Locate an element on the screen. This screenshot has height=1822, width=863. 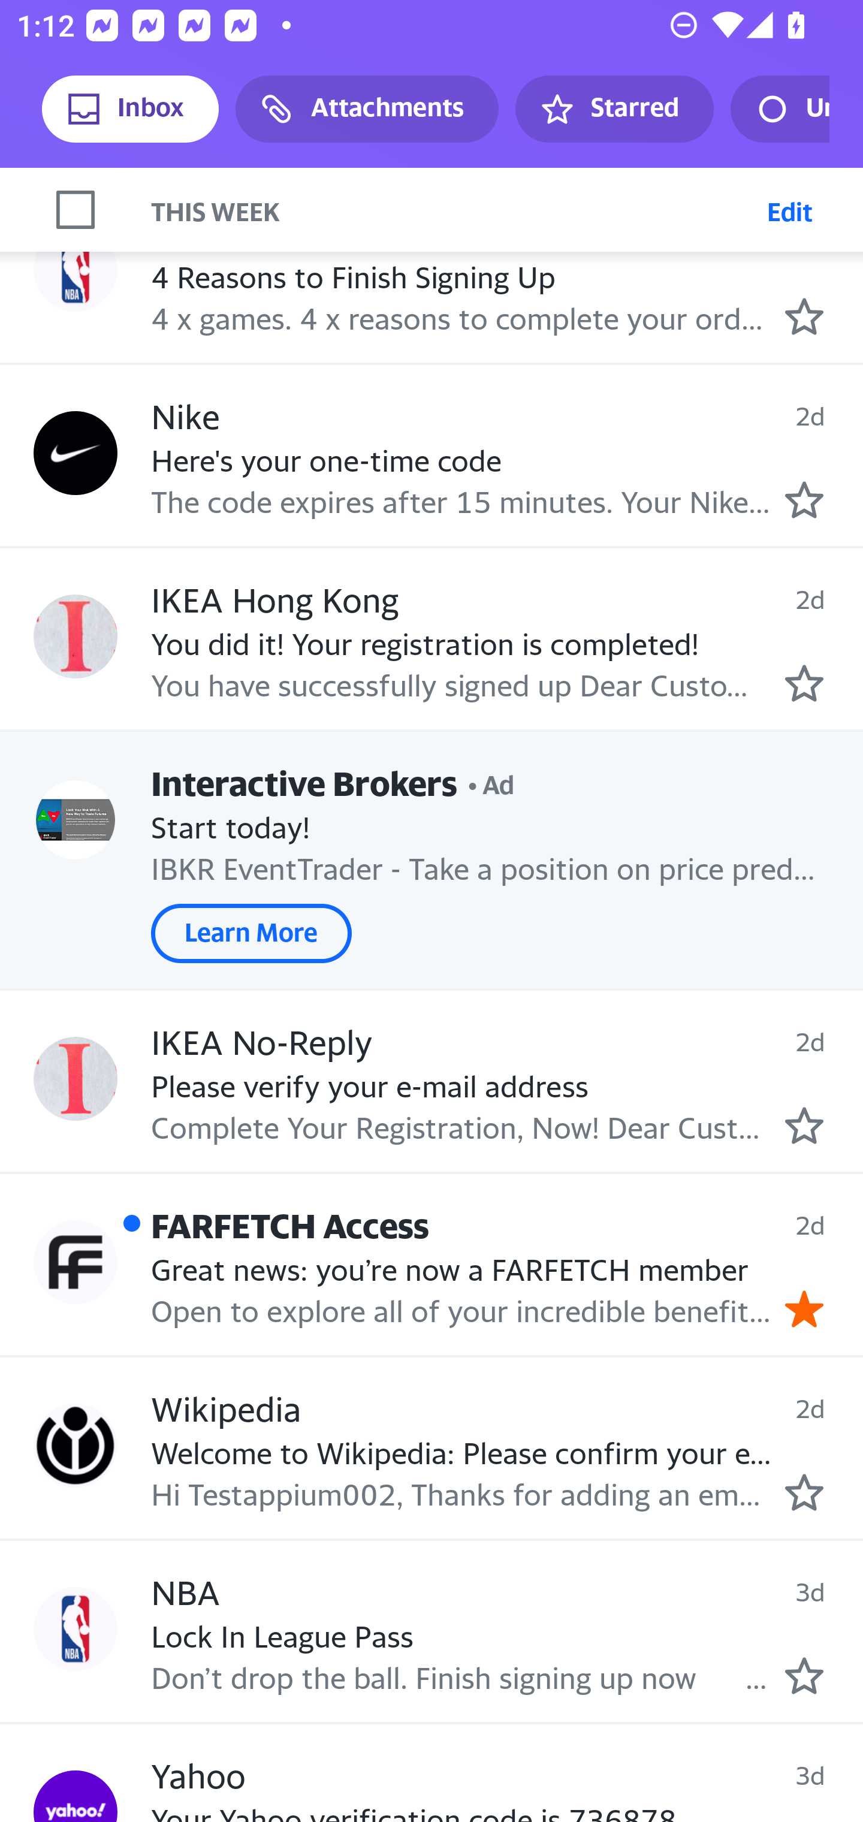
Mark as starred. is located at coordinates (804, 316).